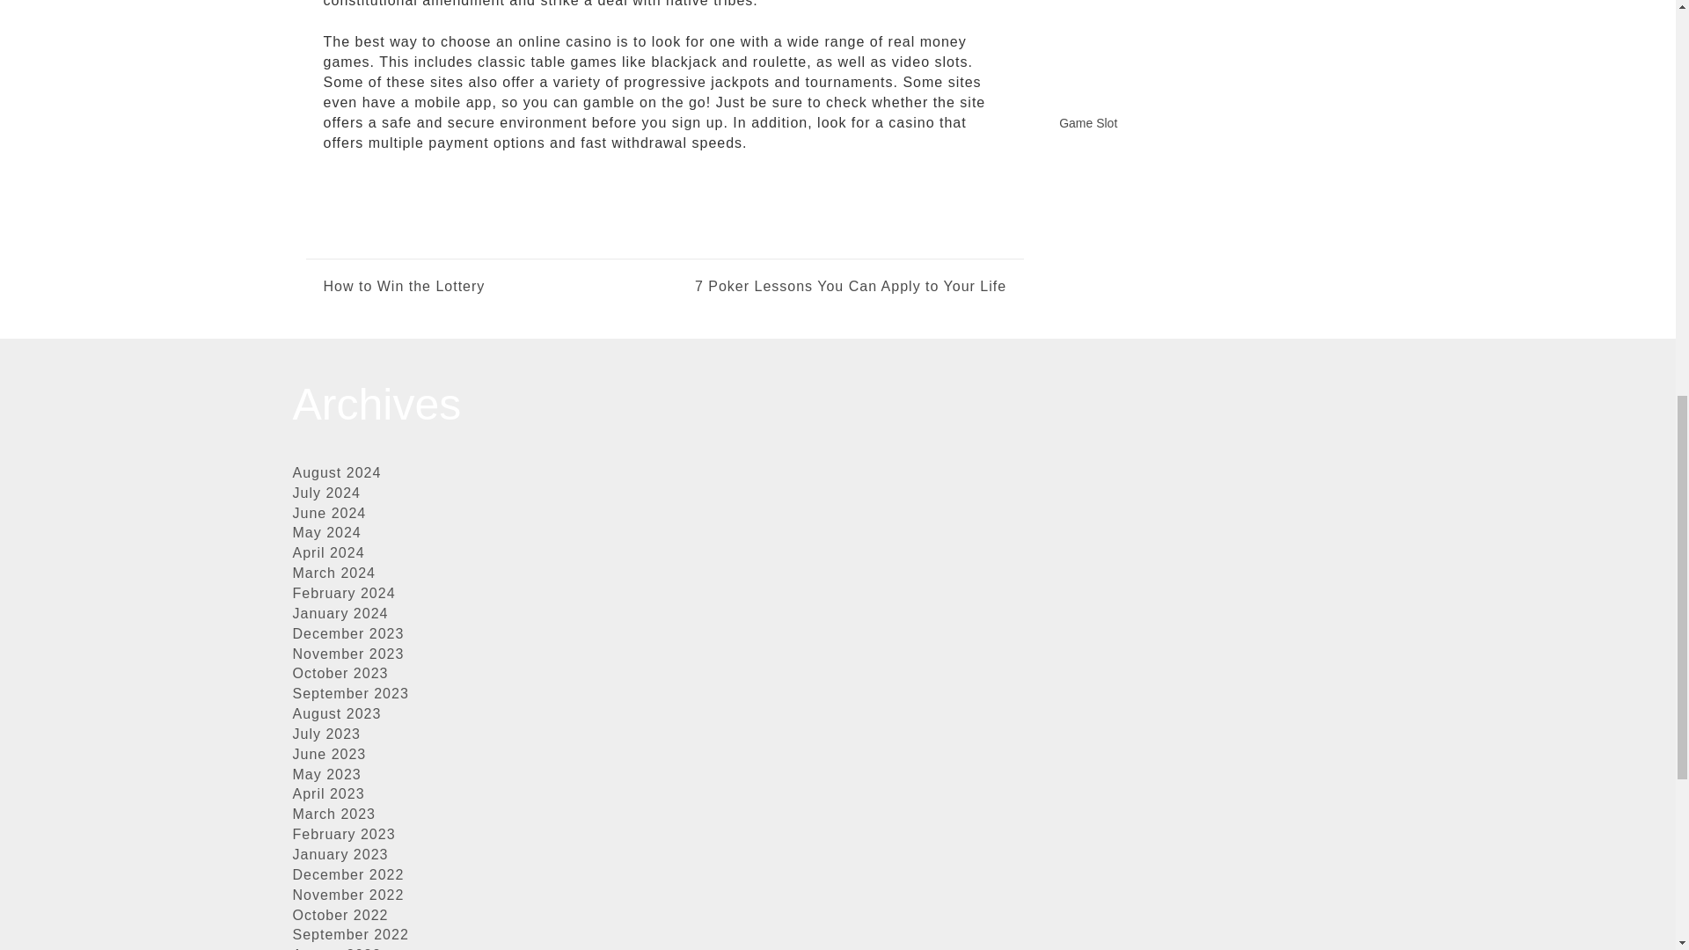 Image resolution: width=1689 pixels, height=950 pixels. I want to click on How to Win the Lottery, so click(405, 287).